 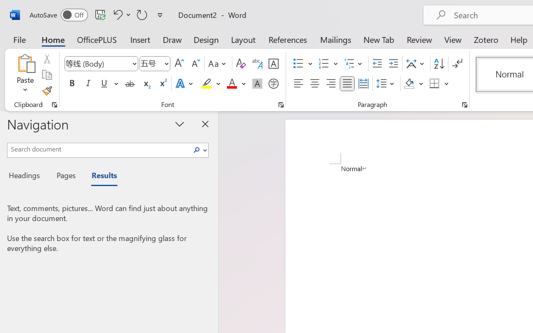 I want to click on Customize Quick Access Toolbar, so click(x=160, y=15).